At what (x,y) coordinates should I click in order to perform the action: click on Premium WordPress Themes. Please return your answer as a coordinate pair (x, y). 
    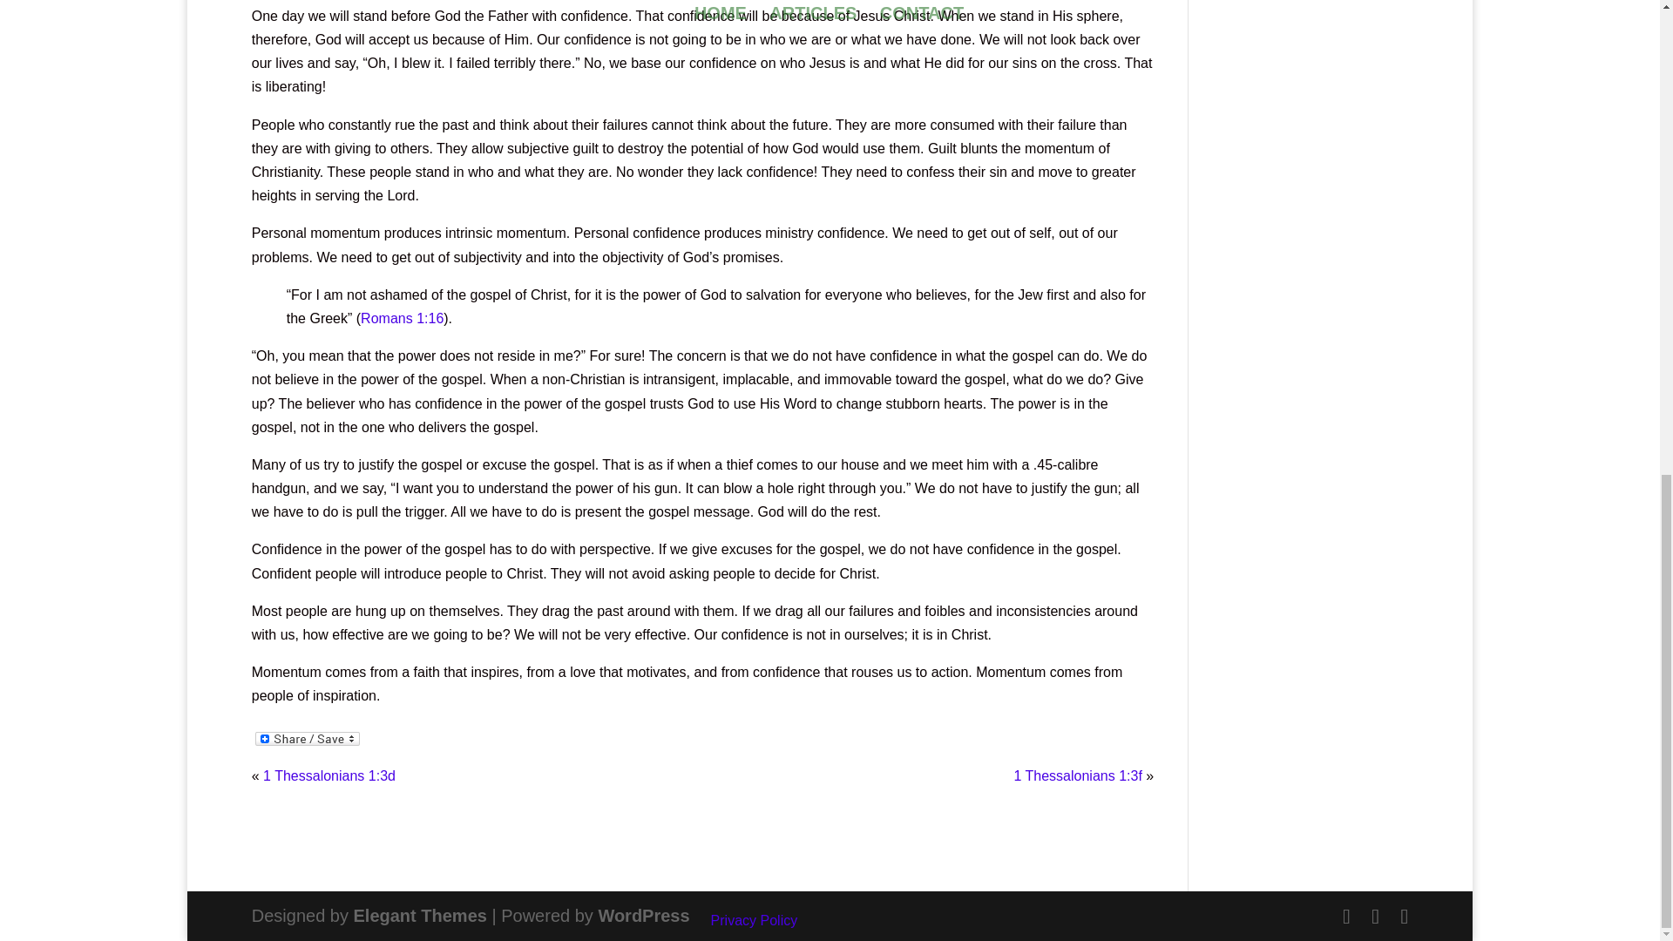
    Looking at the image, I should click on (420, 915).